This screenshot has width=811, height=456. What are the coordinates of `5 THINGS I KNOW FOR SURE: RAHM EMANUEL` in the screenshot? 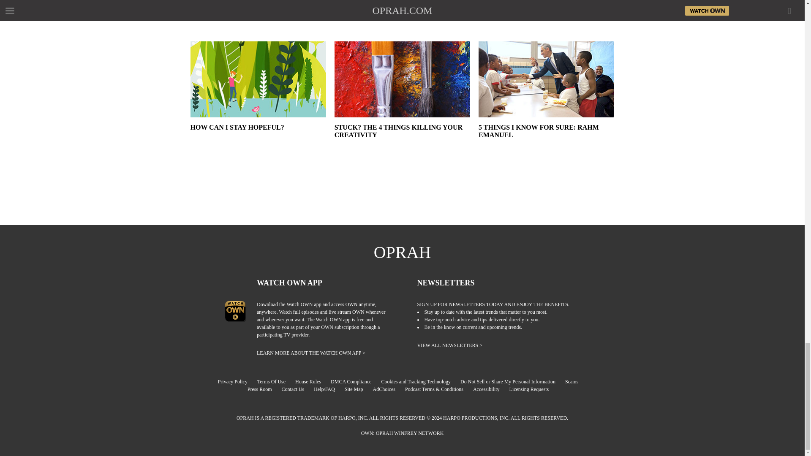 It's located at (546, 138).